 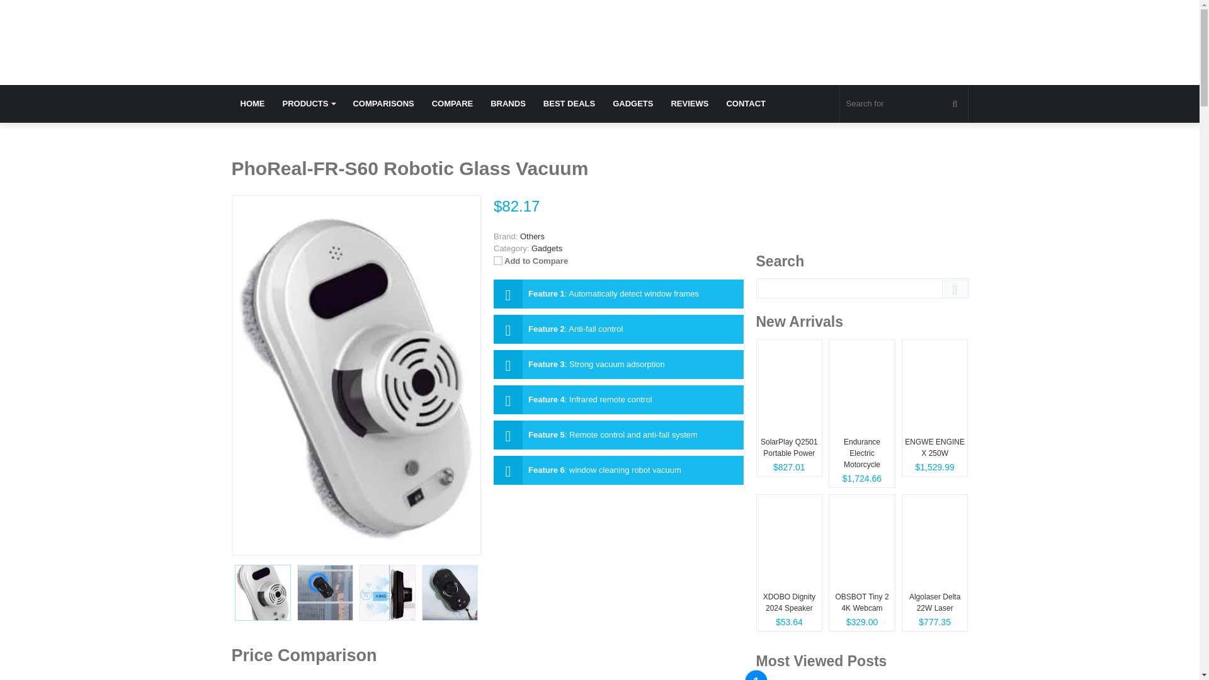 I want to click on BEST DEALS, so click(x=569, y=104).